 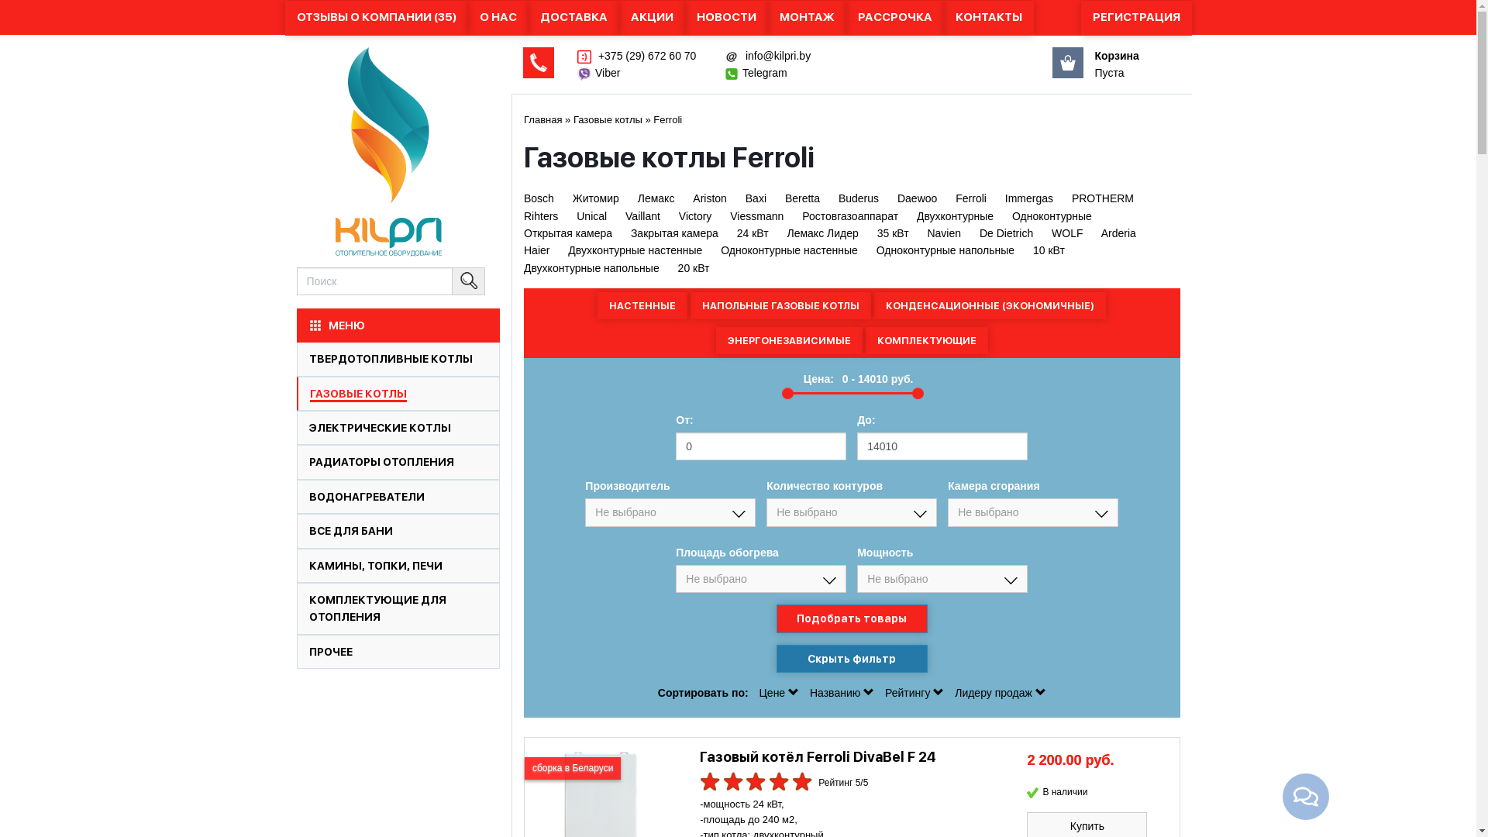 I want to click on PROTHERM, so click(x=1103, y=198).